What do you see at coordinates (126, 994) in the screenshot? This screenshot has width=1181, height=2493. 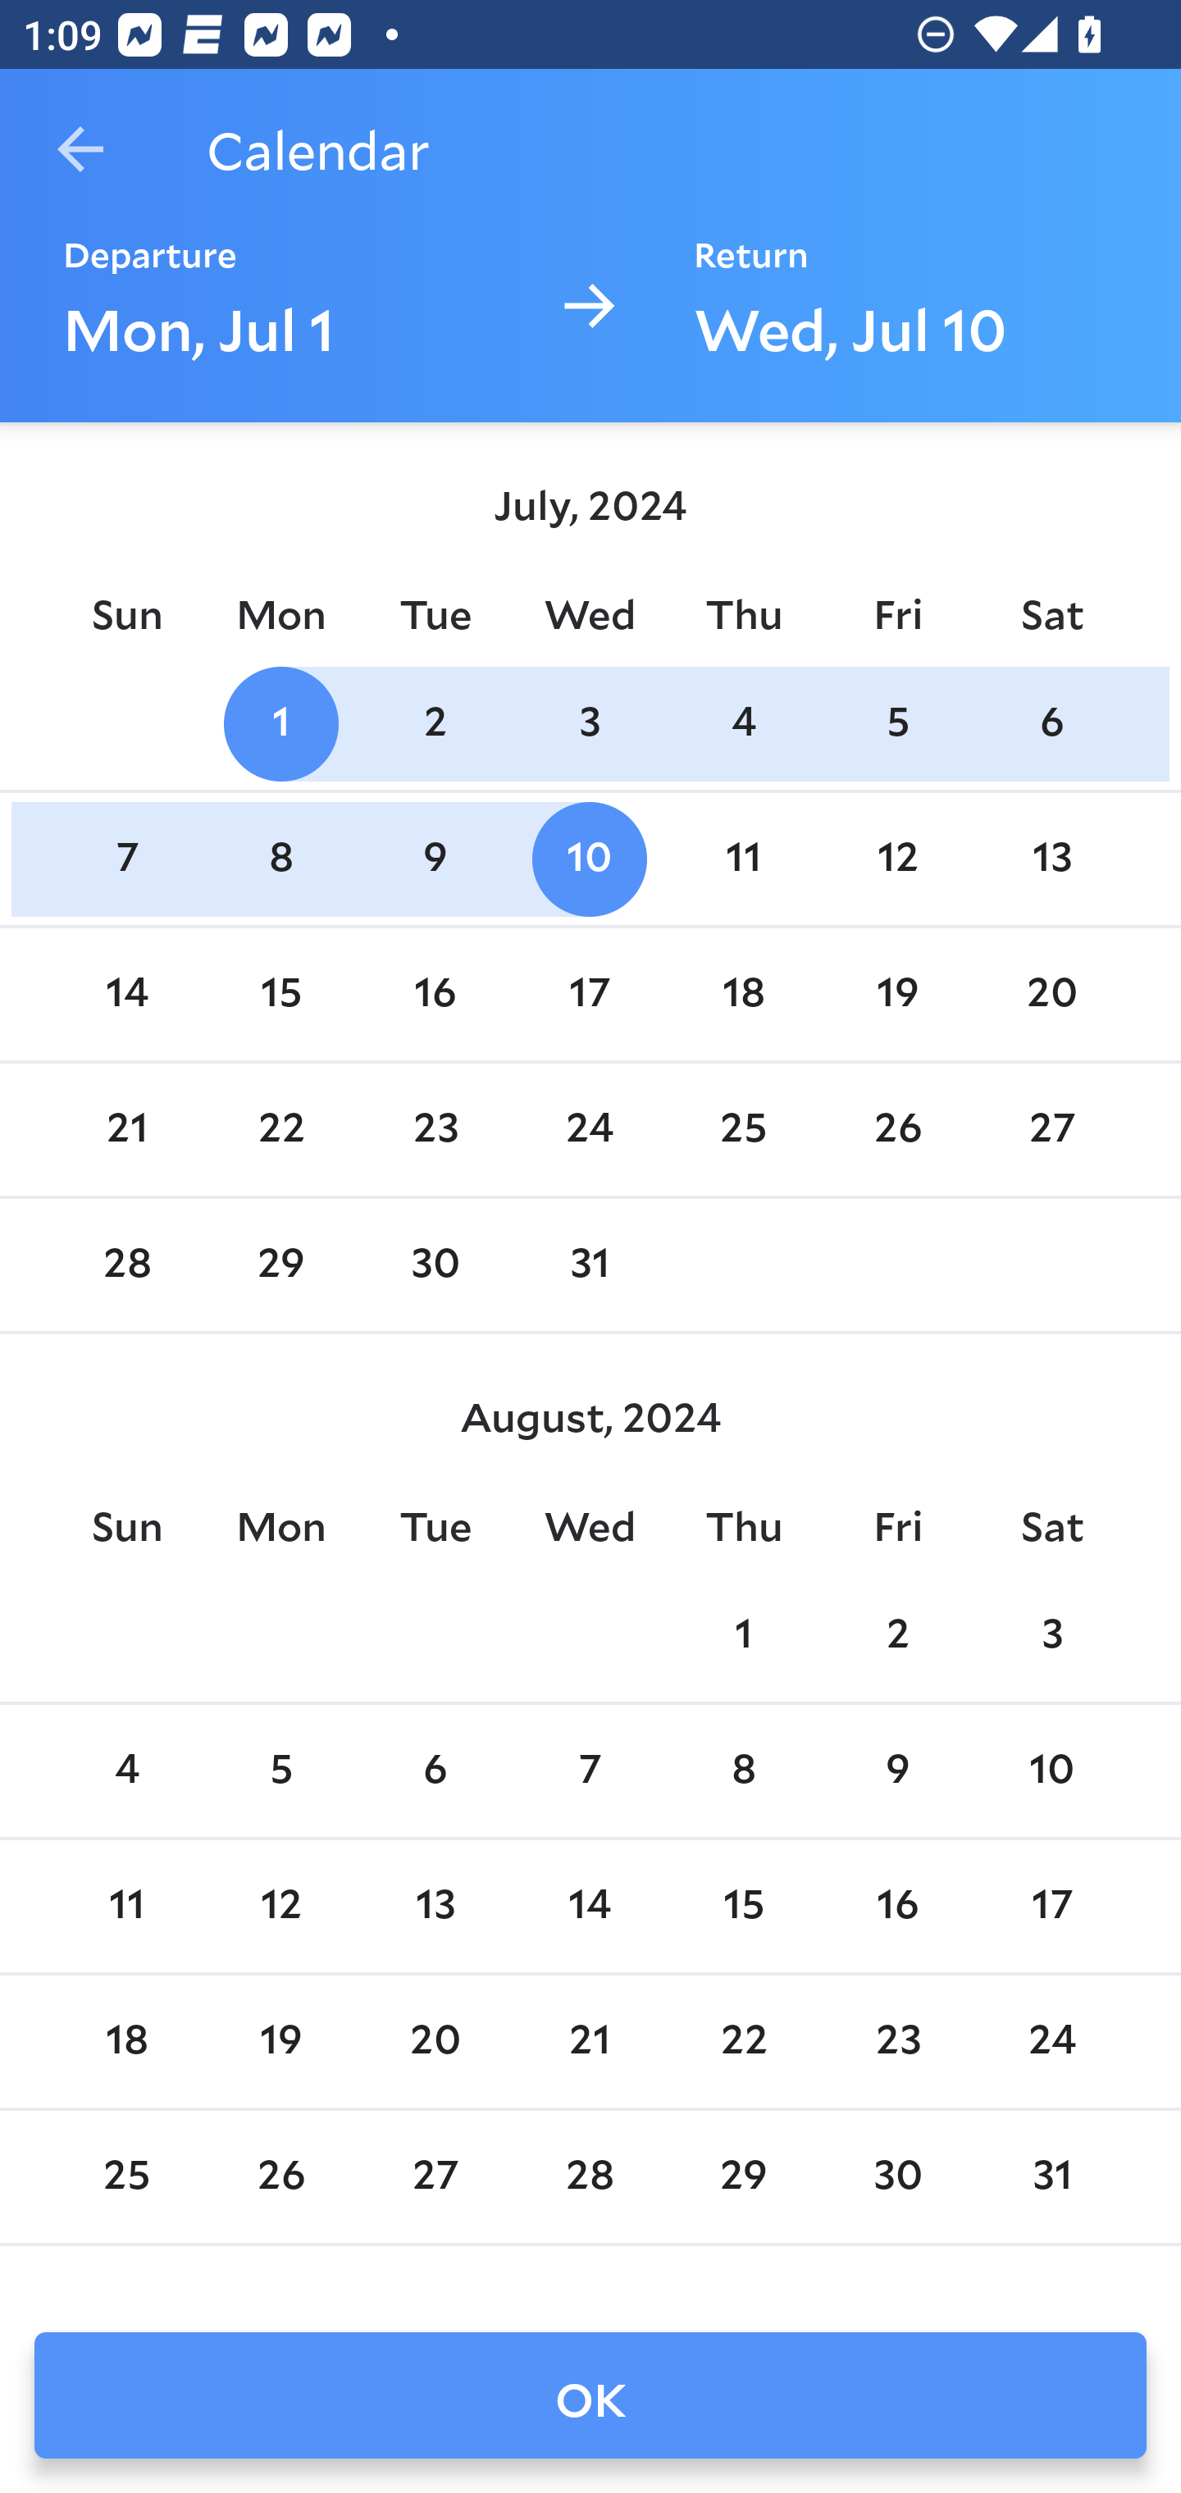 I see `14` at bounding box center [126, 994].